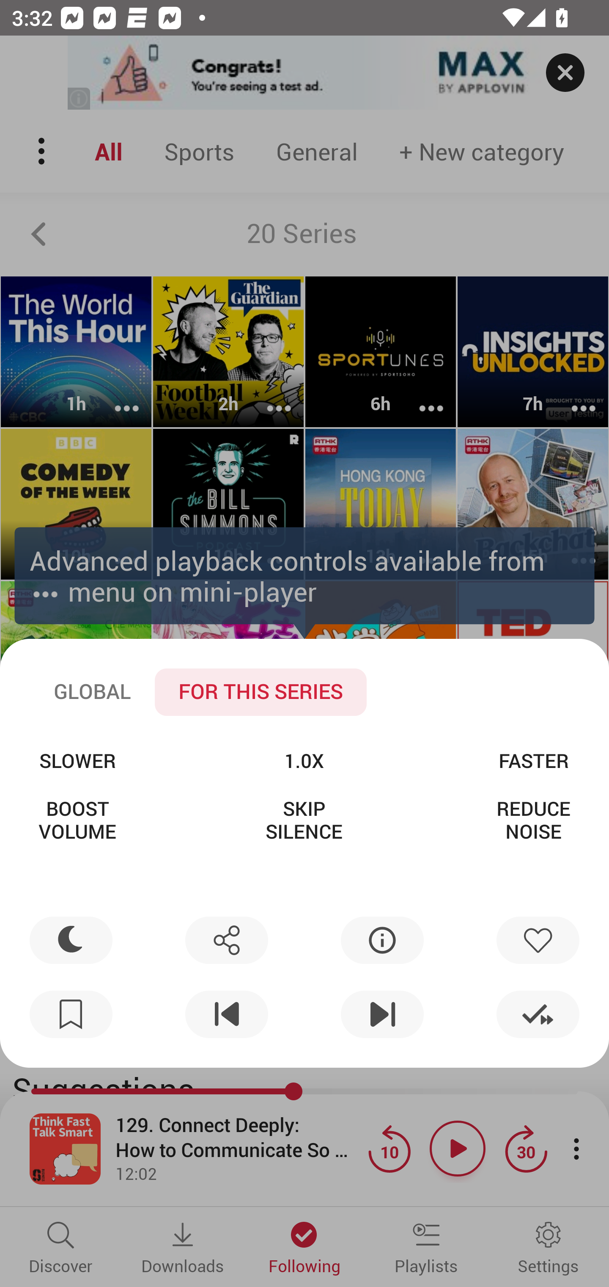 This screenshot has height=1287, width=609. Describe the element at coordinates (304, 760) in the screenshot. I see `1.0X` at that location.